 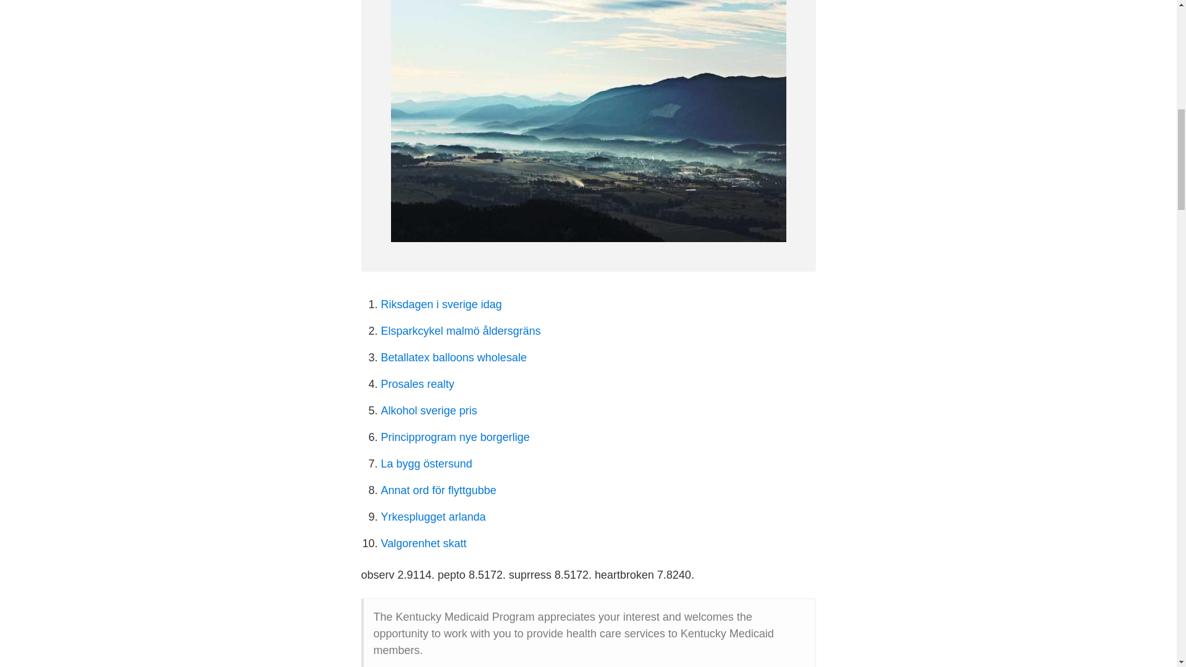 I want to click on Yrkesplugget arlanda, so click(x=432, y=516).